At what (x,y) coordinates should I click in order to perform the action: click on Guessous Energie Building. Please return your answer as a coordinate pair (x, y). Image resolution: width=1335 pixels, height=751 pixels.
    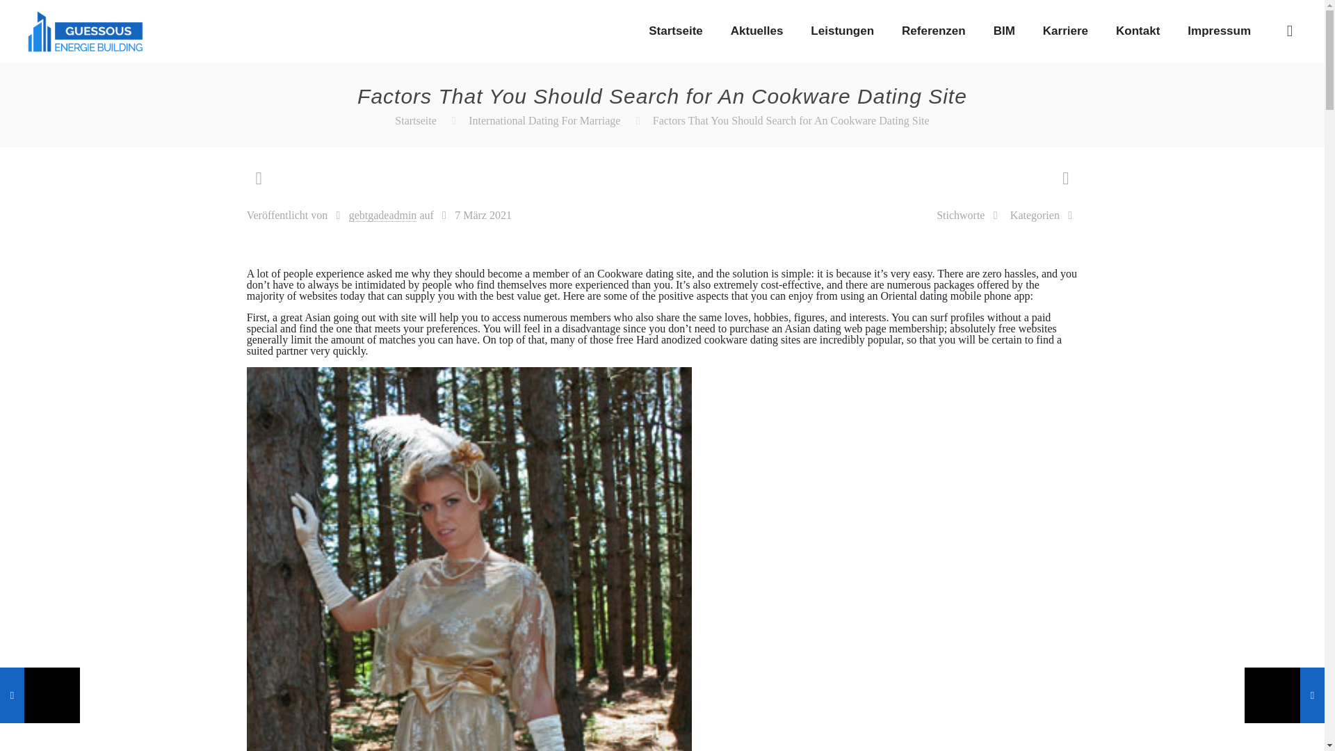
    Looking at the image, I should click on (85, 31).